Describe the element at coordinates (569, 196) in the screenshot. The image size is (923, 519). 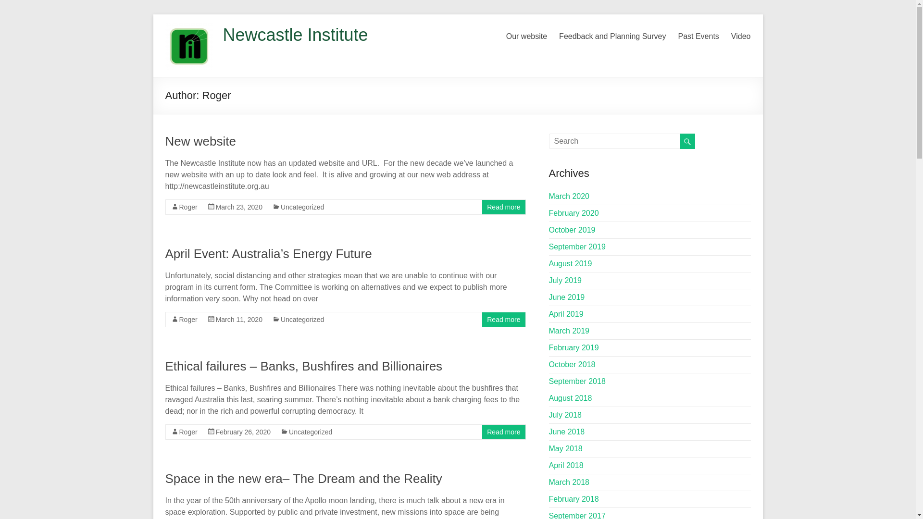
I see `March 2020` at that location.